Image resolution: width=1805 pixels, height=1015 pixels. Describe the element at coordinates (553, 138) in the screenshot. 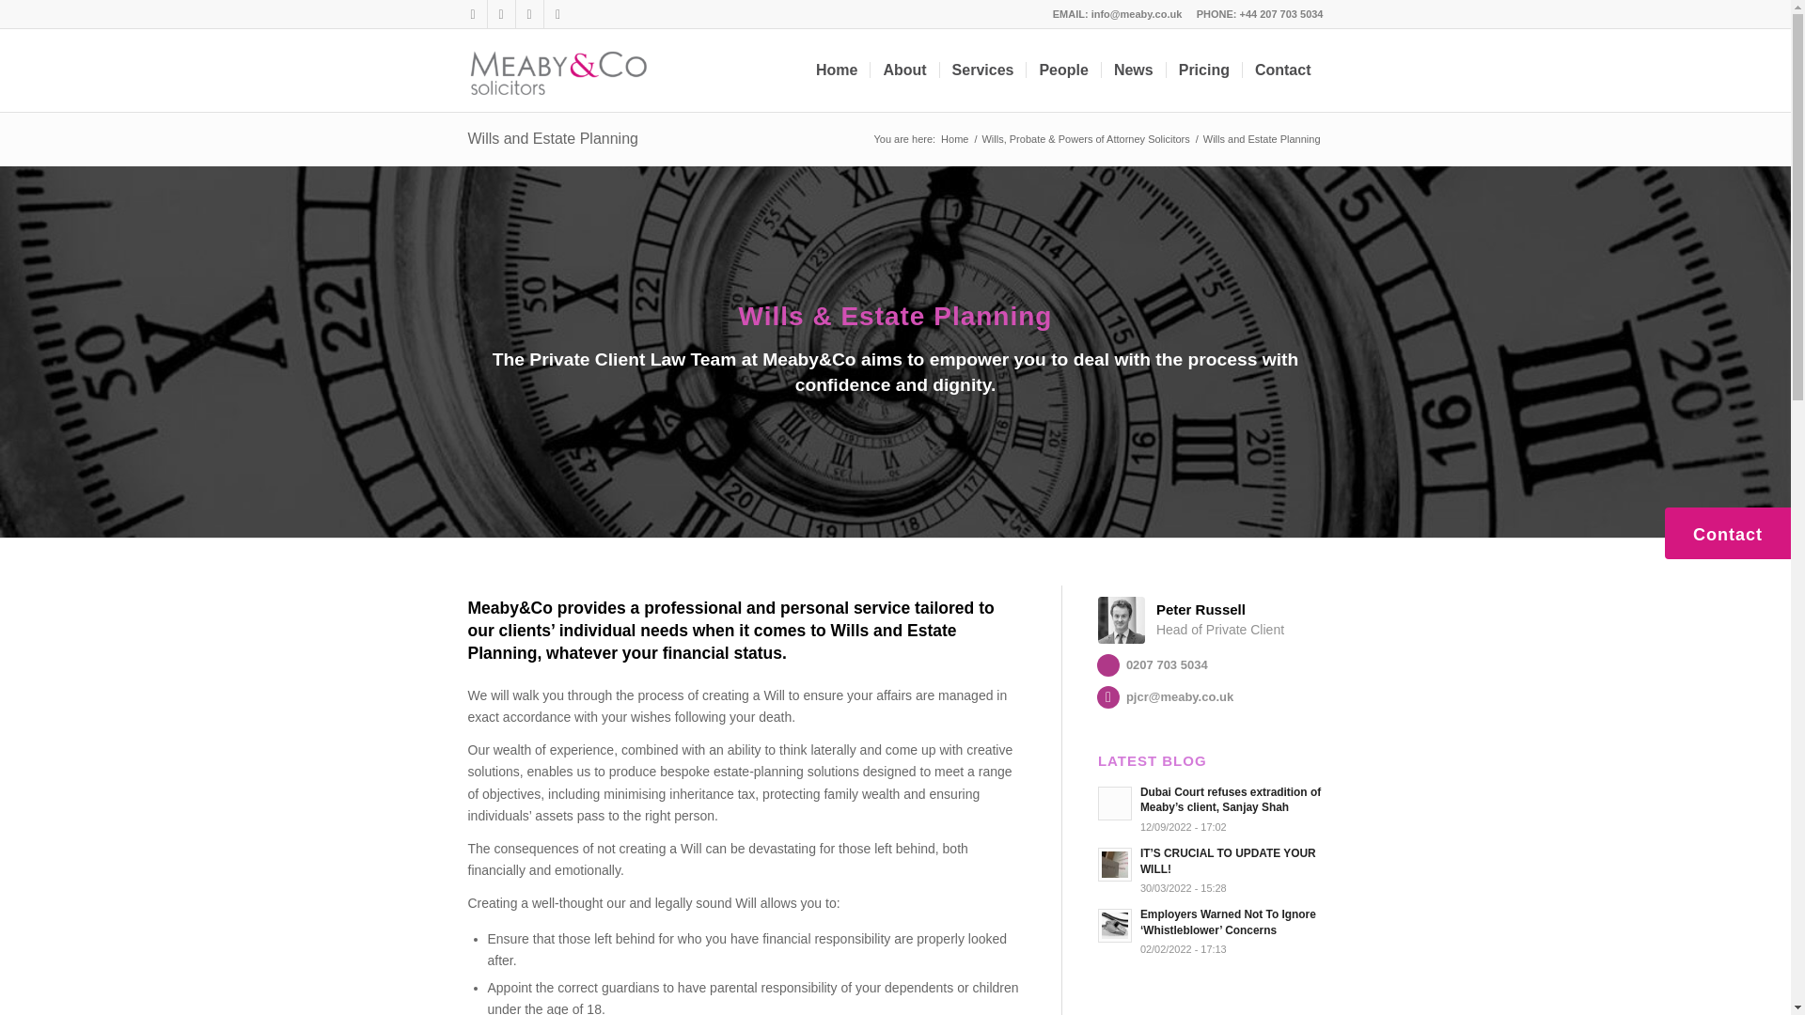

I see `Permanent Link: Wills and Estate Planning` at that location.